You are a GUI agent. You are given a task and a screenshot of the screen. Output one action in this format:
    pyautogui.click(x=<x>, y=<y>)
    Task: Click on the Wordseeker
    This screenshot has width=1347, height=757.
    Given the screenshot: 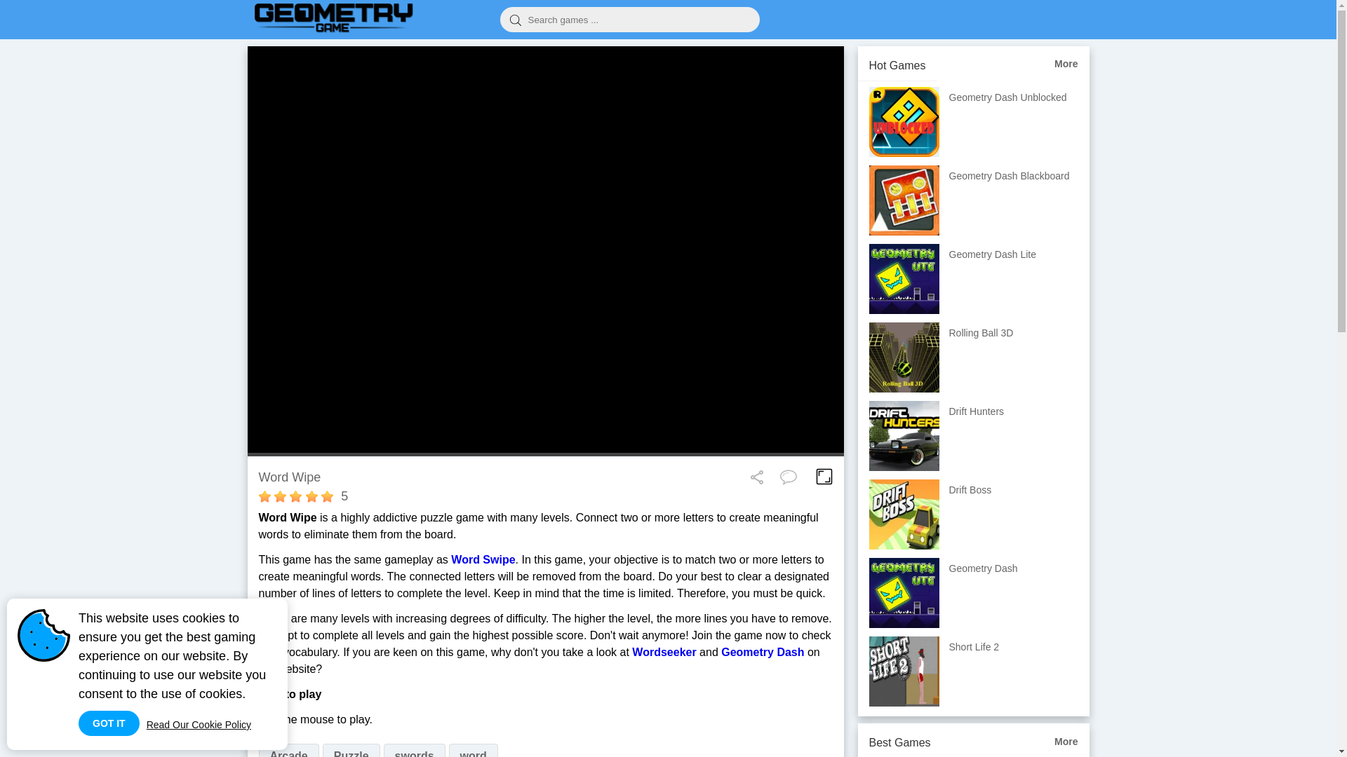 What is the action you would take?
    pyautogui.click(x=664, y=652)
    